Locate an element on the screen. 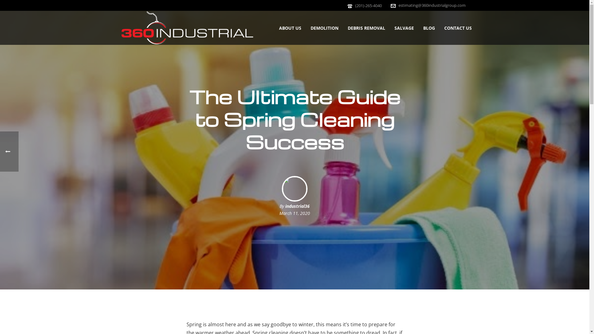 The height and width of the screenshot is (334, 594). (201)-265-4040 is located at coordinates (368, 6).